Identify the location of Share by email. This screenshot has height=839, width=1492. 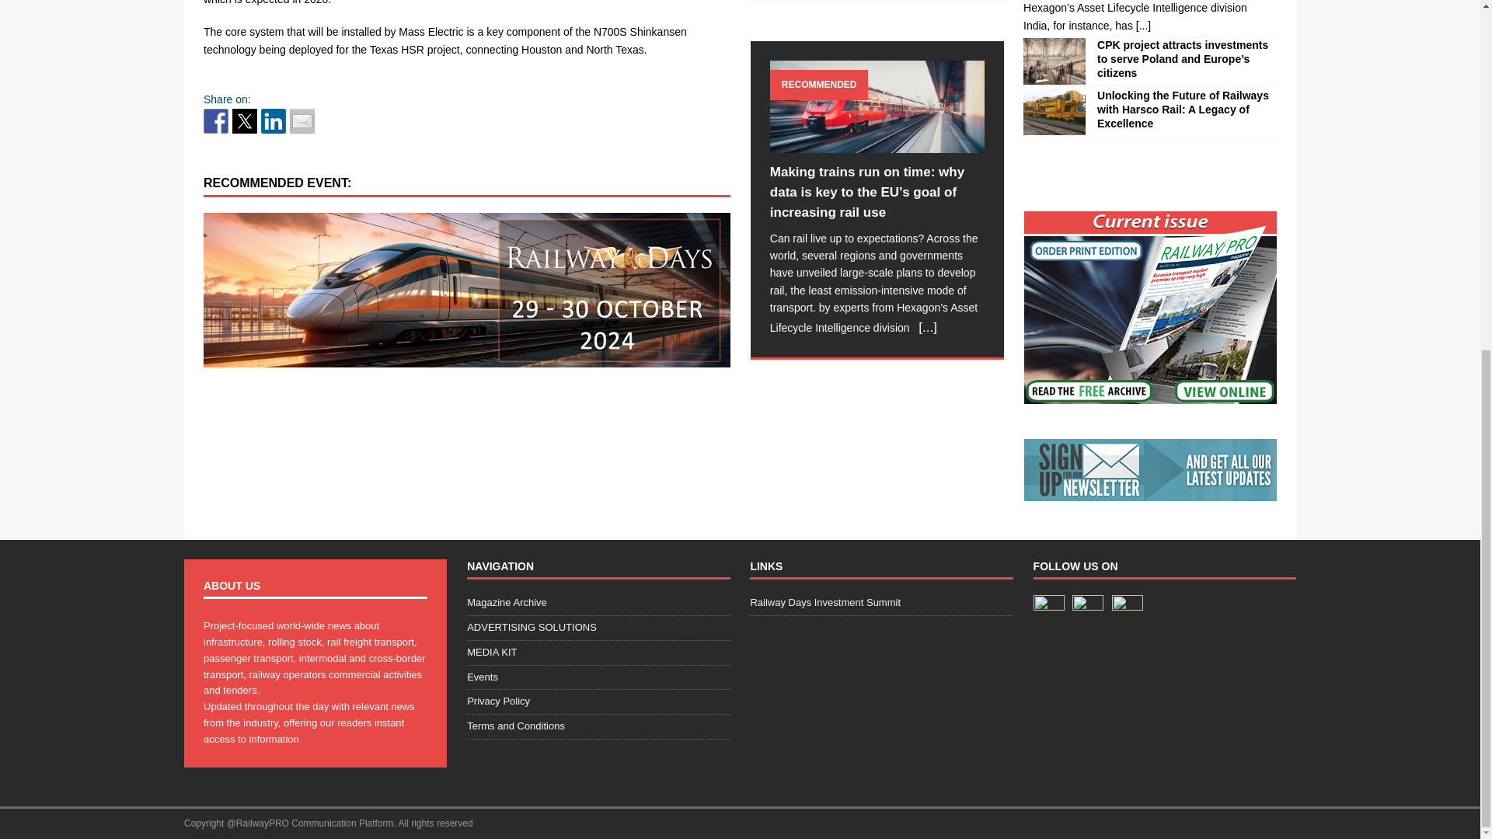
(302, 121).